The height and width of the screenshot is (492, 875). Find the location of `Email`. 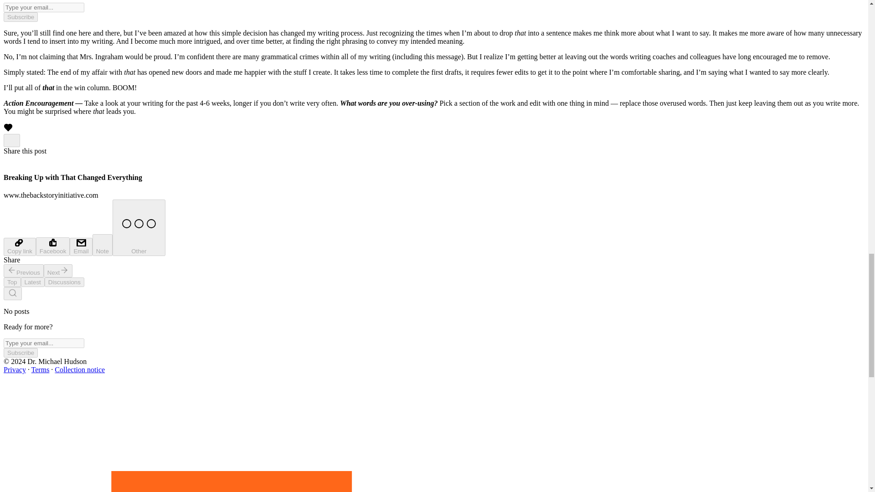

Email is located at coordinates (81, 246).